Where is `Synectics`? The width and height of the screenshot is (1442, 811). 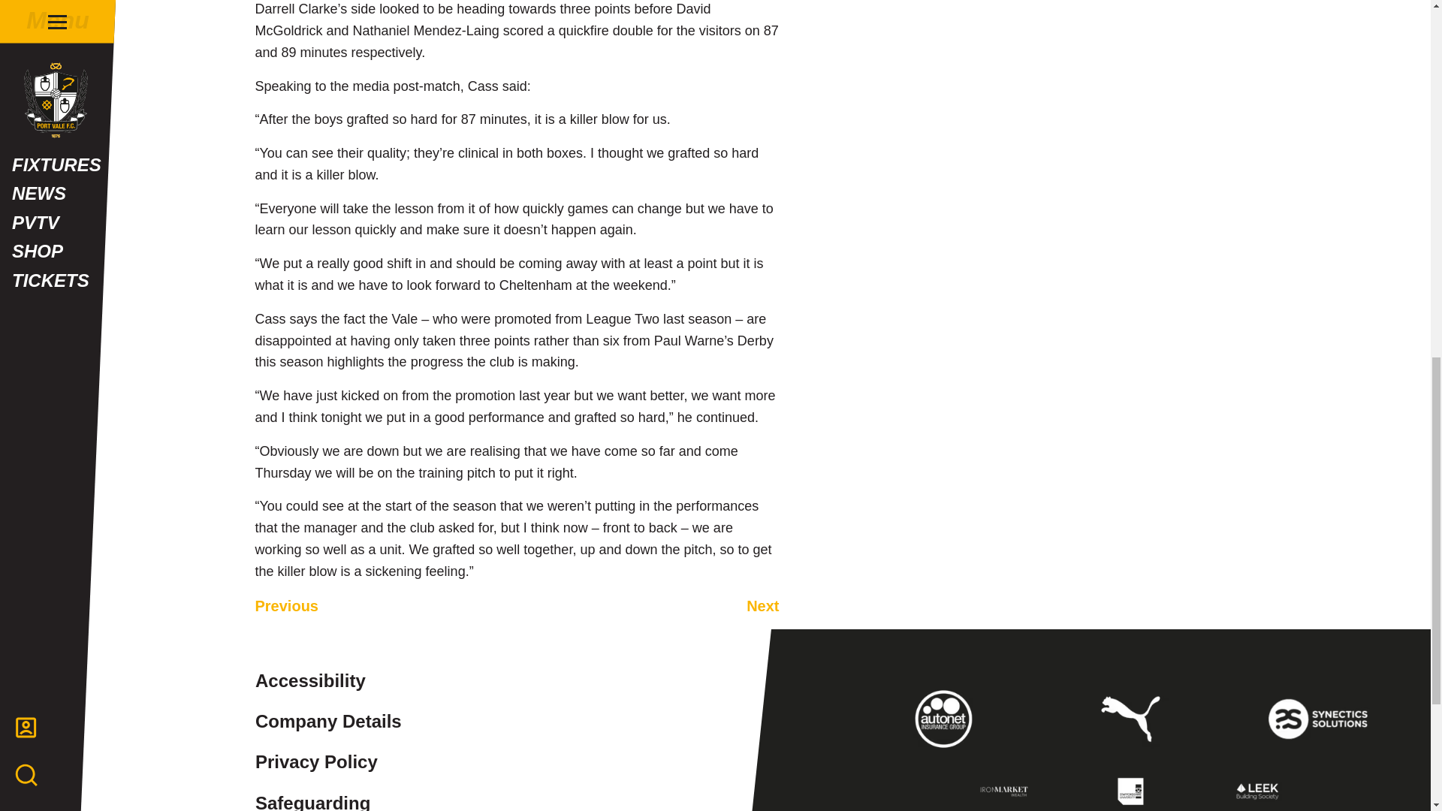 Synectics is located at coordinates (1317, 719).